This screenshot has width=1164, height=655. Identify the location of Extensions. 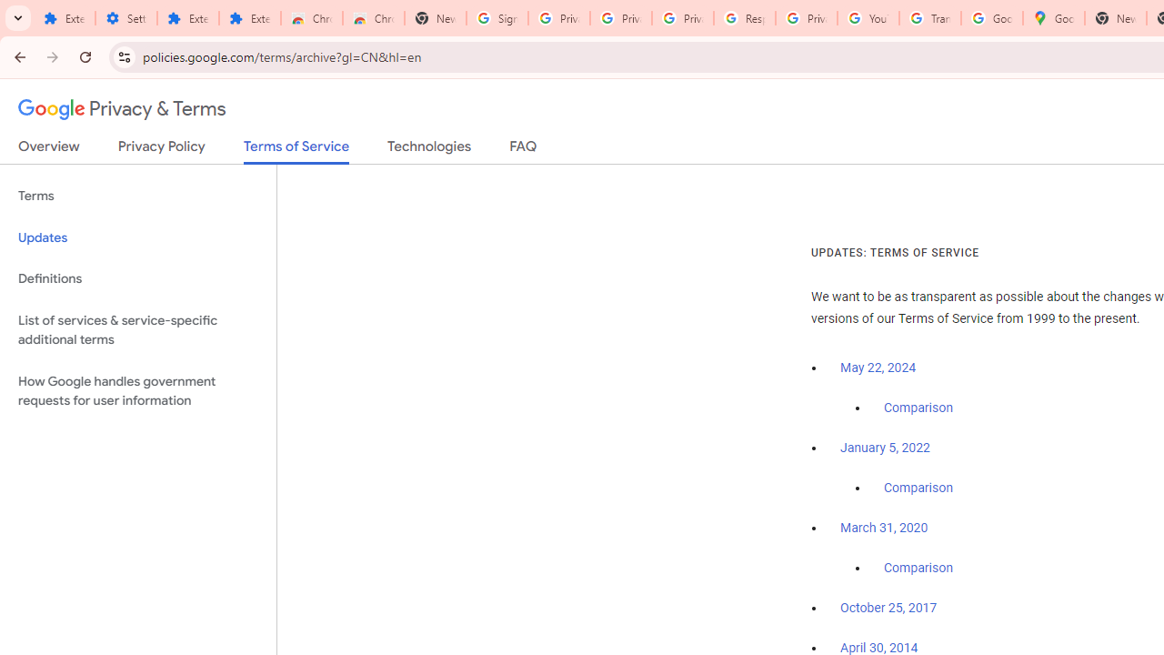
(187, 18).